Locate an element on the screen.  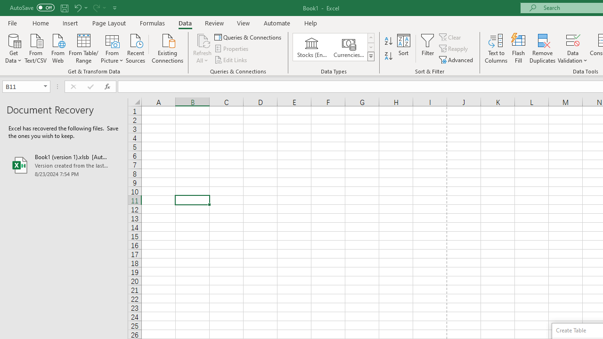
Sort... is located at coordinates (403, 48).